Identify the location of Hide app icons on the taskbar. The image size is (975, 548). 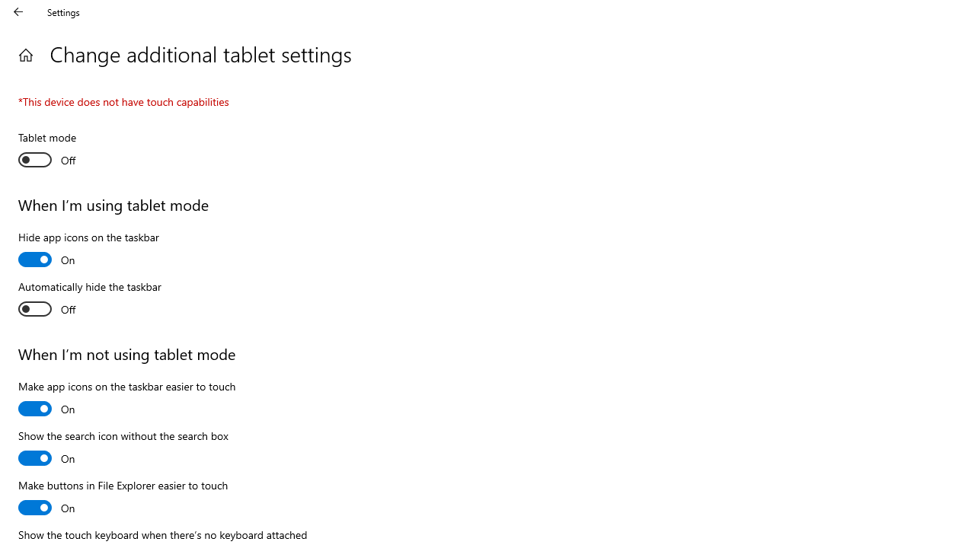
(88, 250).